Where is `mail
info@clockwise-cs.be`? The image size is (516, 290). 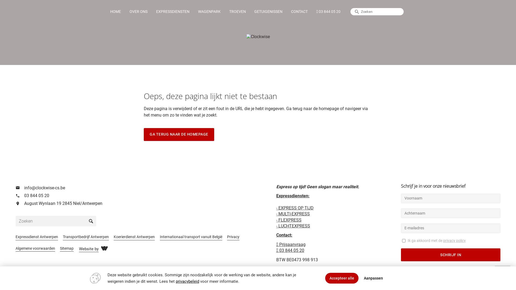
mail
info@clockwise-cs.be is located at coordinates (137, 188).